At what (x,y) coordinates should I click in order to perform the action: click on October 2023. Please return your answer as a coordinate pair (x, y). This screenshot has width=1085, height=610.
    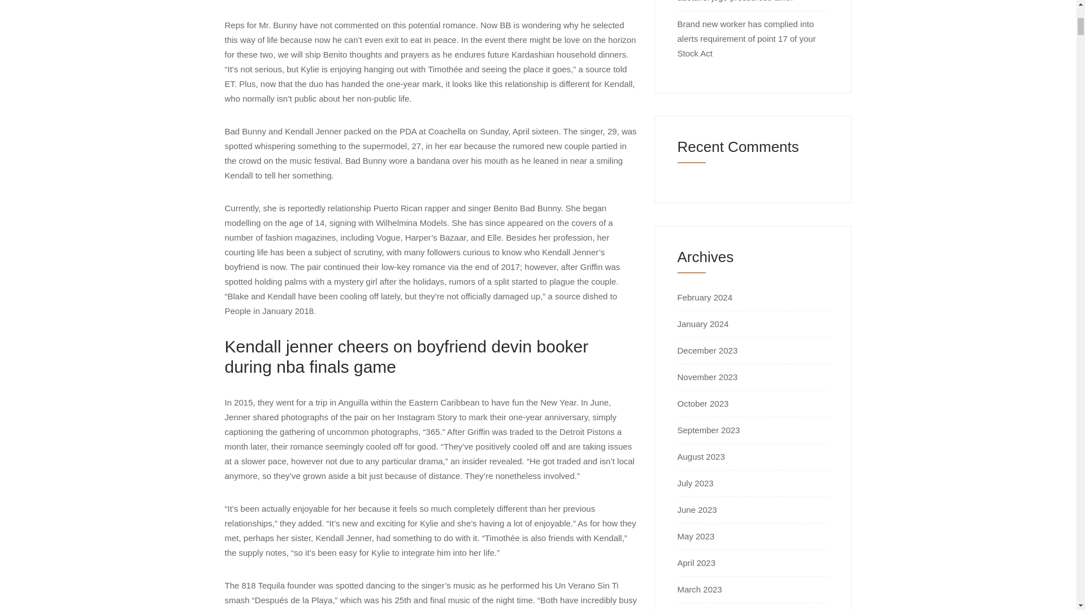
    Looking at the image, I should click on (702, 403).